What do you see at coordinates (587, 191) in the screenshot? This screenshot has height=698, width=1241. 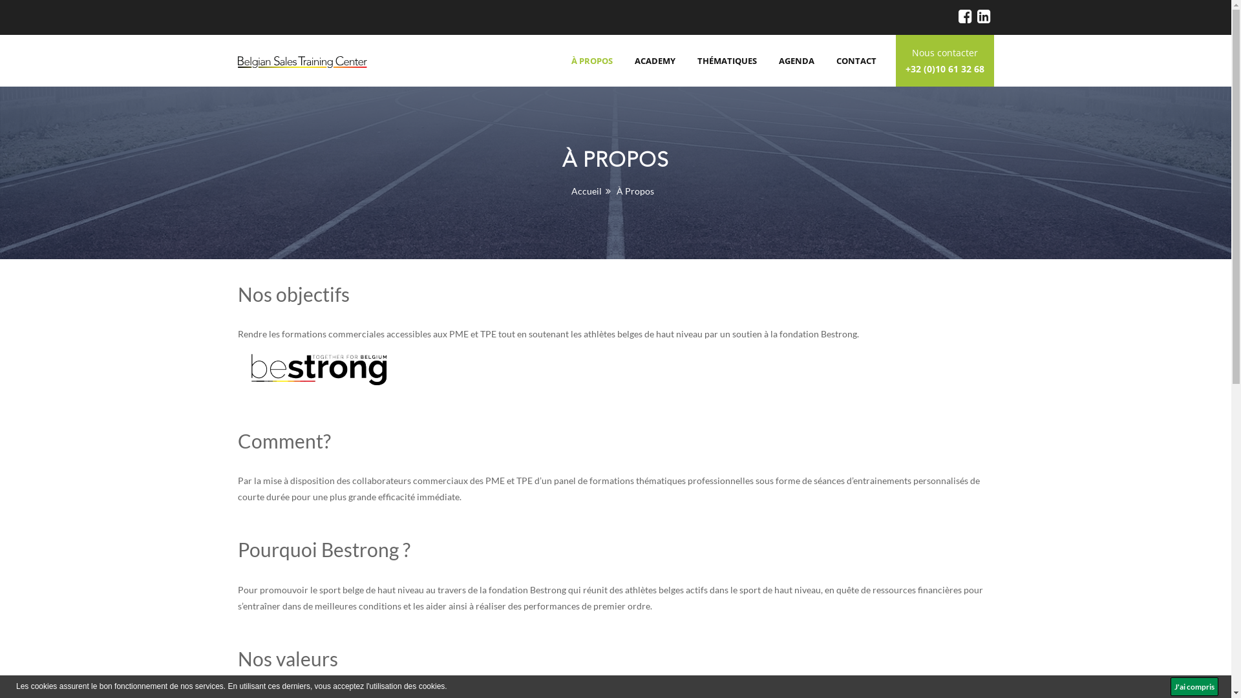 I see `Accueil` at bounding box center [587, 191].